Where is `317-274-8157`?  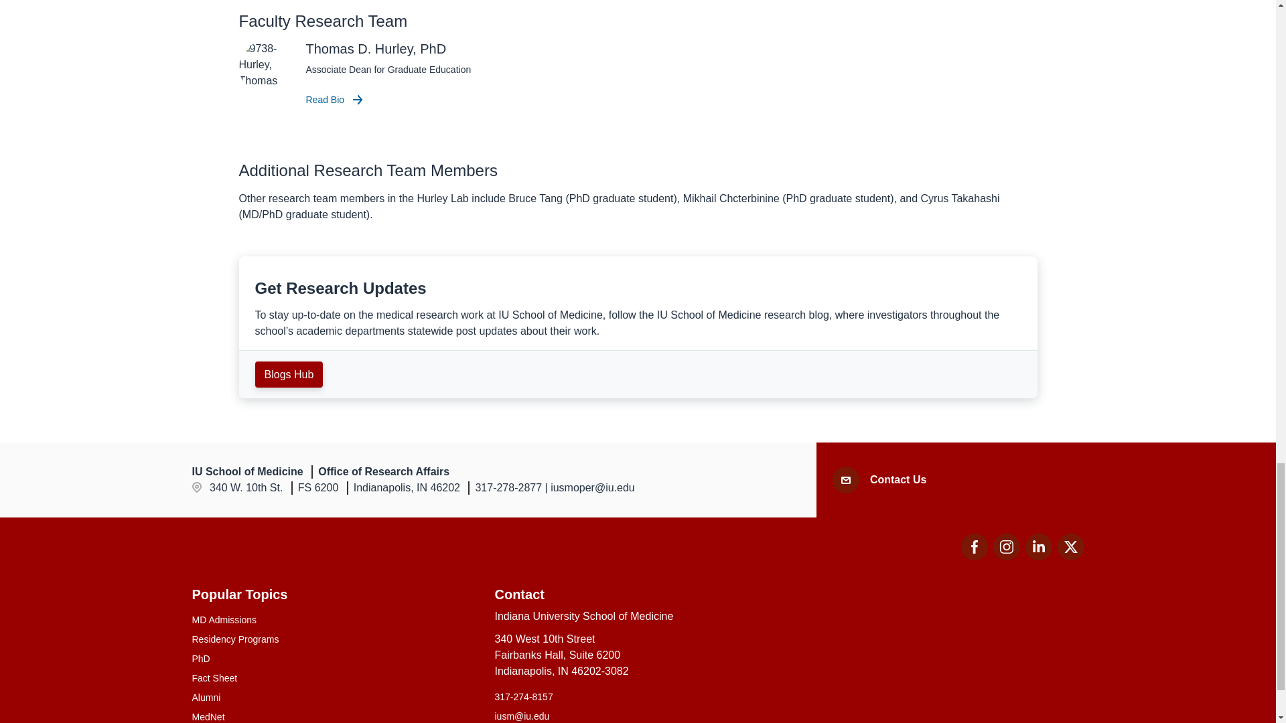 317-274-8157 is located at coordinates (637, 697).